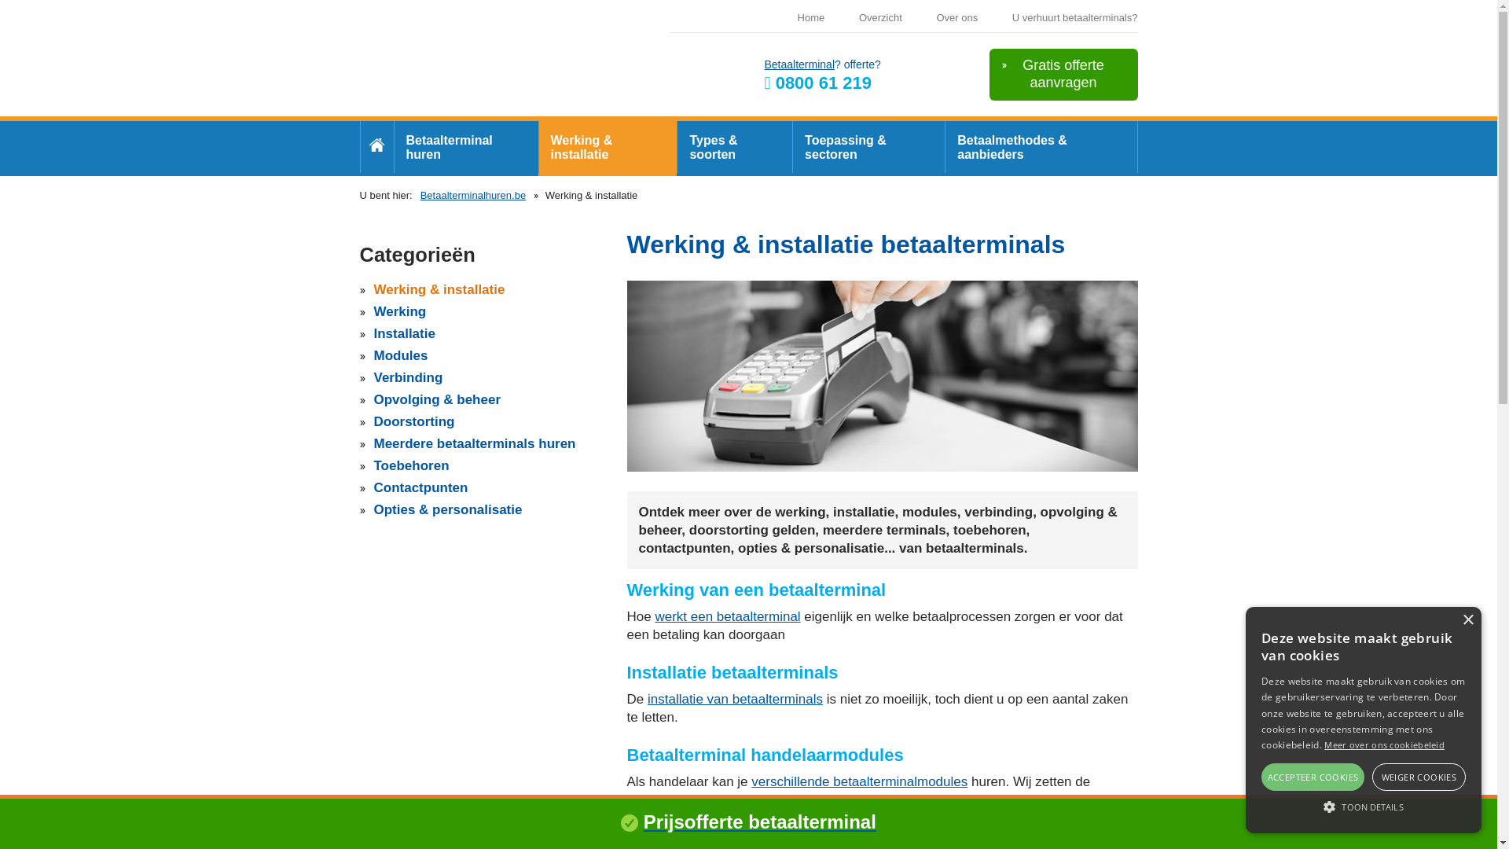 The image size is (1509, 849). I want to click on Toepassing & sectoren, so click(868, 149).